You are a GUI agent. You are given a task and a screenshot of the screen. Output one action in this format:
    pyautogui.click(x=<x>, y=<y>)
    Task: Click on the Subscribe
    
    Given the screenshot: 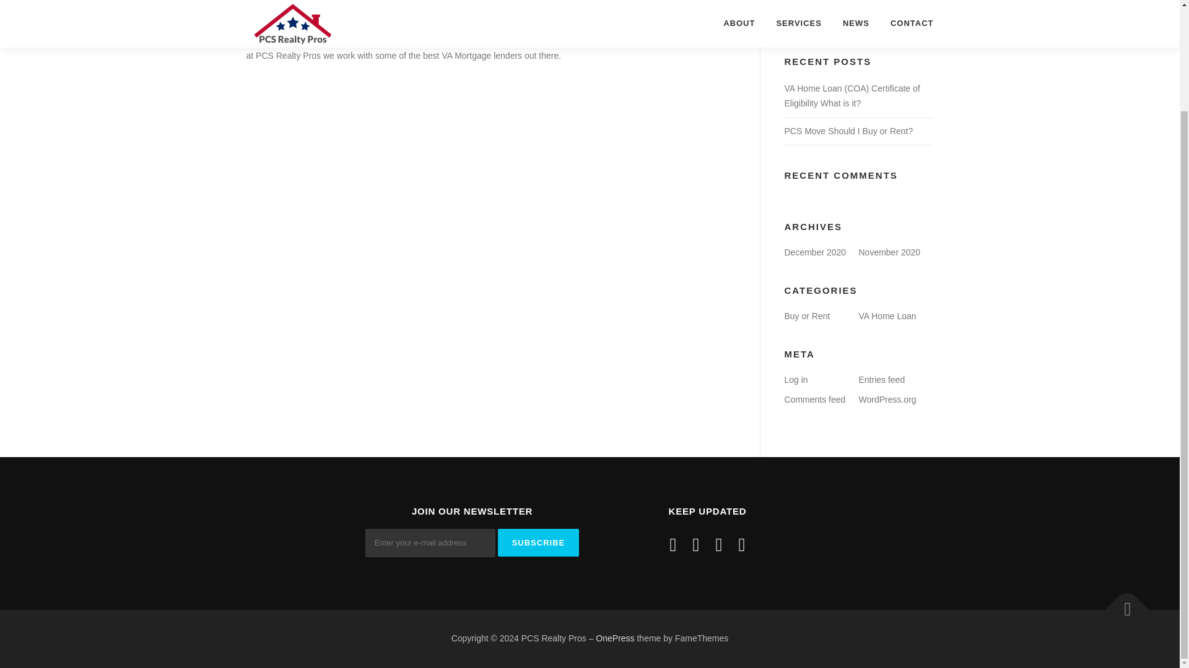 What is the action you would take?
    pyautogui.click(x=539, y=542)
    